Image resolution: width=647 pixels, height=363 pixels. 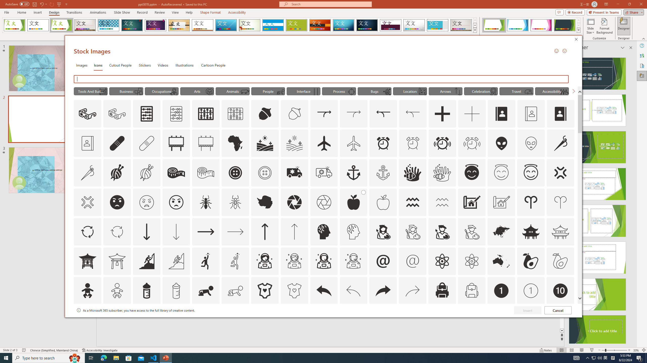 What do you see at coordinates (87, 291) in the screenshot?
I see `AutomationID: Icons_Baby` at bounding box center [87, 291].